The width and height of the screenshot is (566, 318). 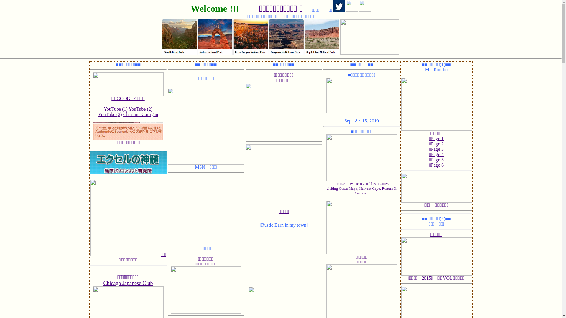 What do you see at coordinates (141, 114) in the screenshot?
I see `Christine Carrigan` at bounding box center [141, 114].